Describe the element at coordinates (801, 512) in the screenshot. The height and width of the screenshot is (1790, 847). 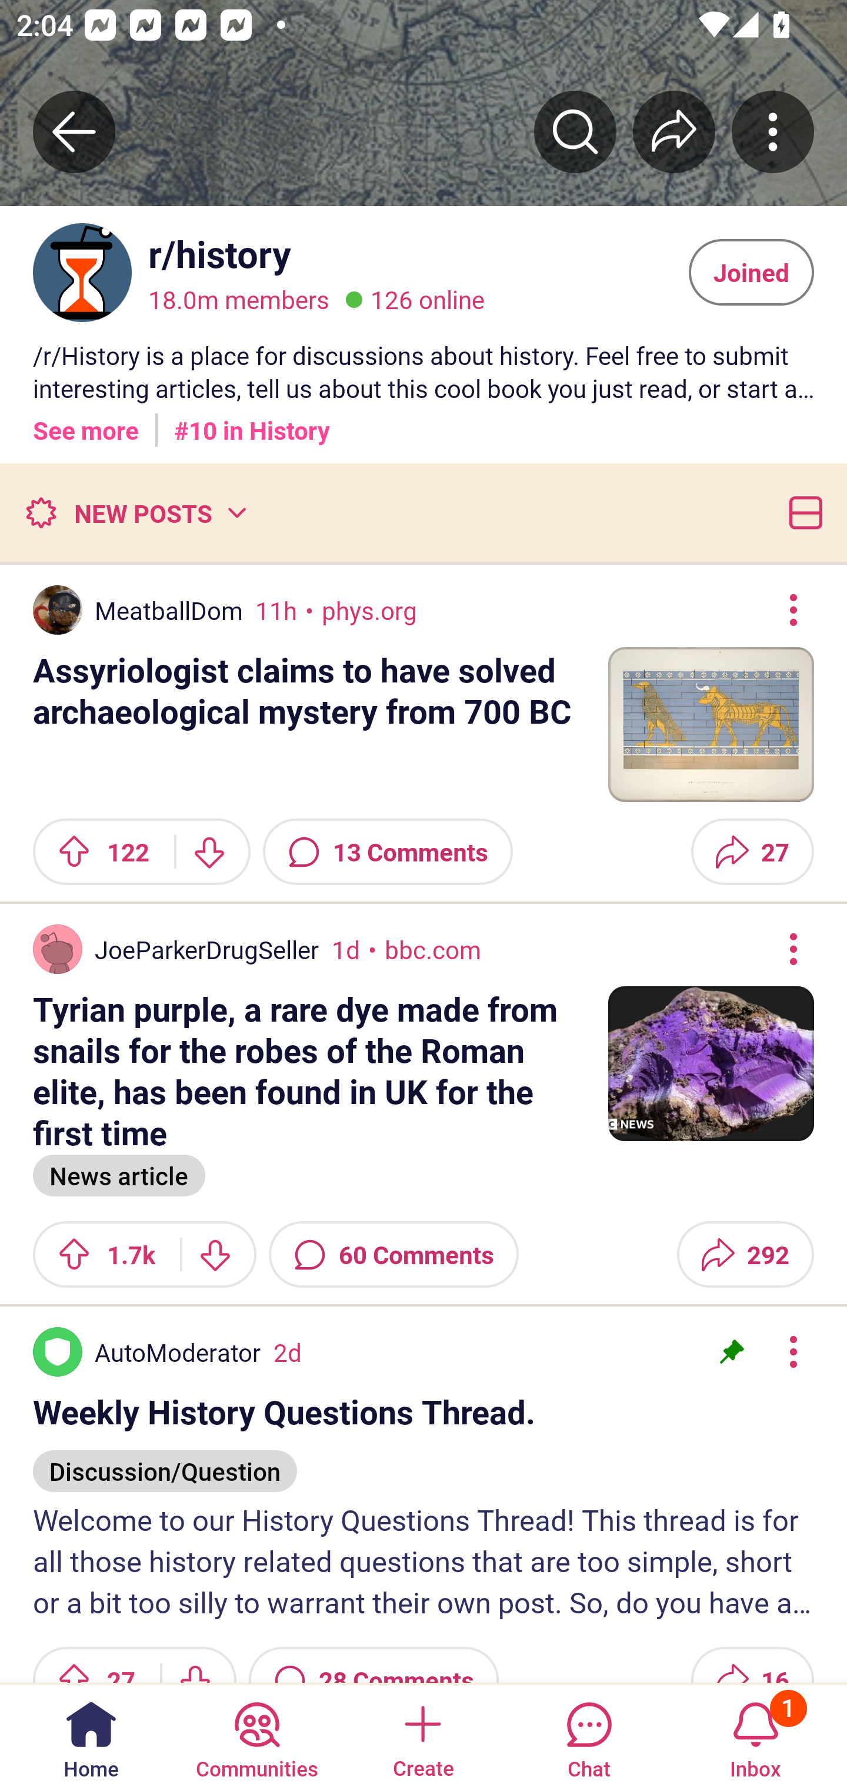
I see `Card` at that location.